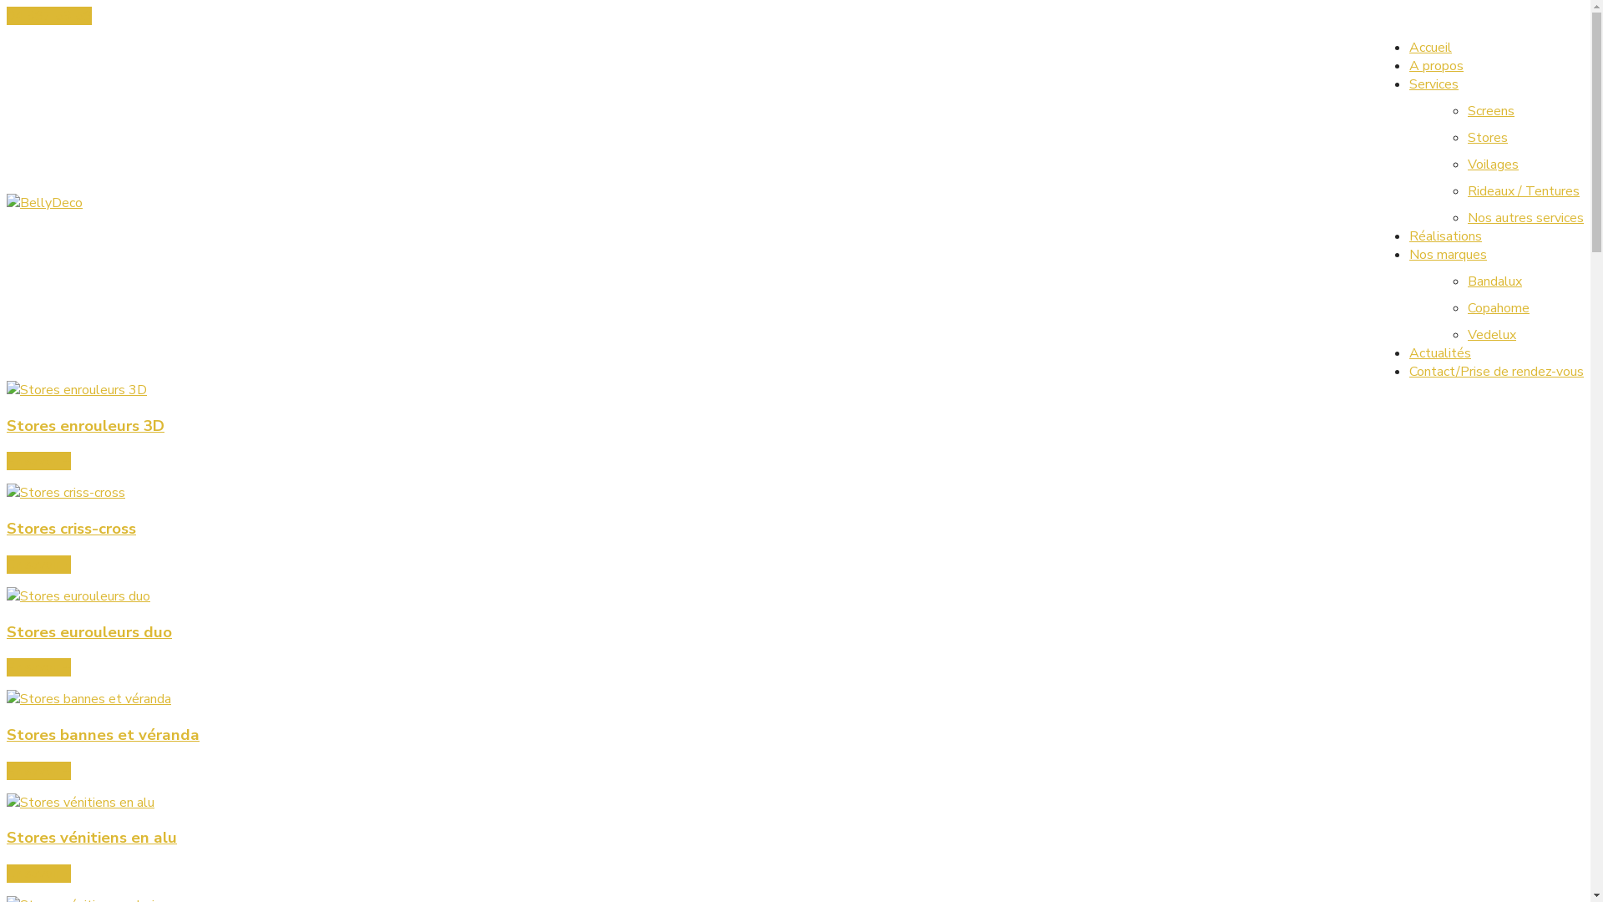  What do you see at coordinates (38, 874) in the screenshot?
I see `En savoir +` at bounding box center [38, 874].